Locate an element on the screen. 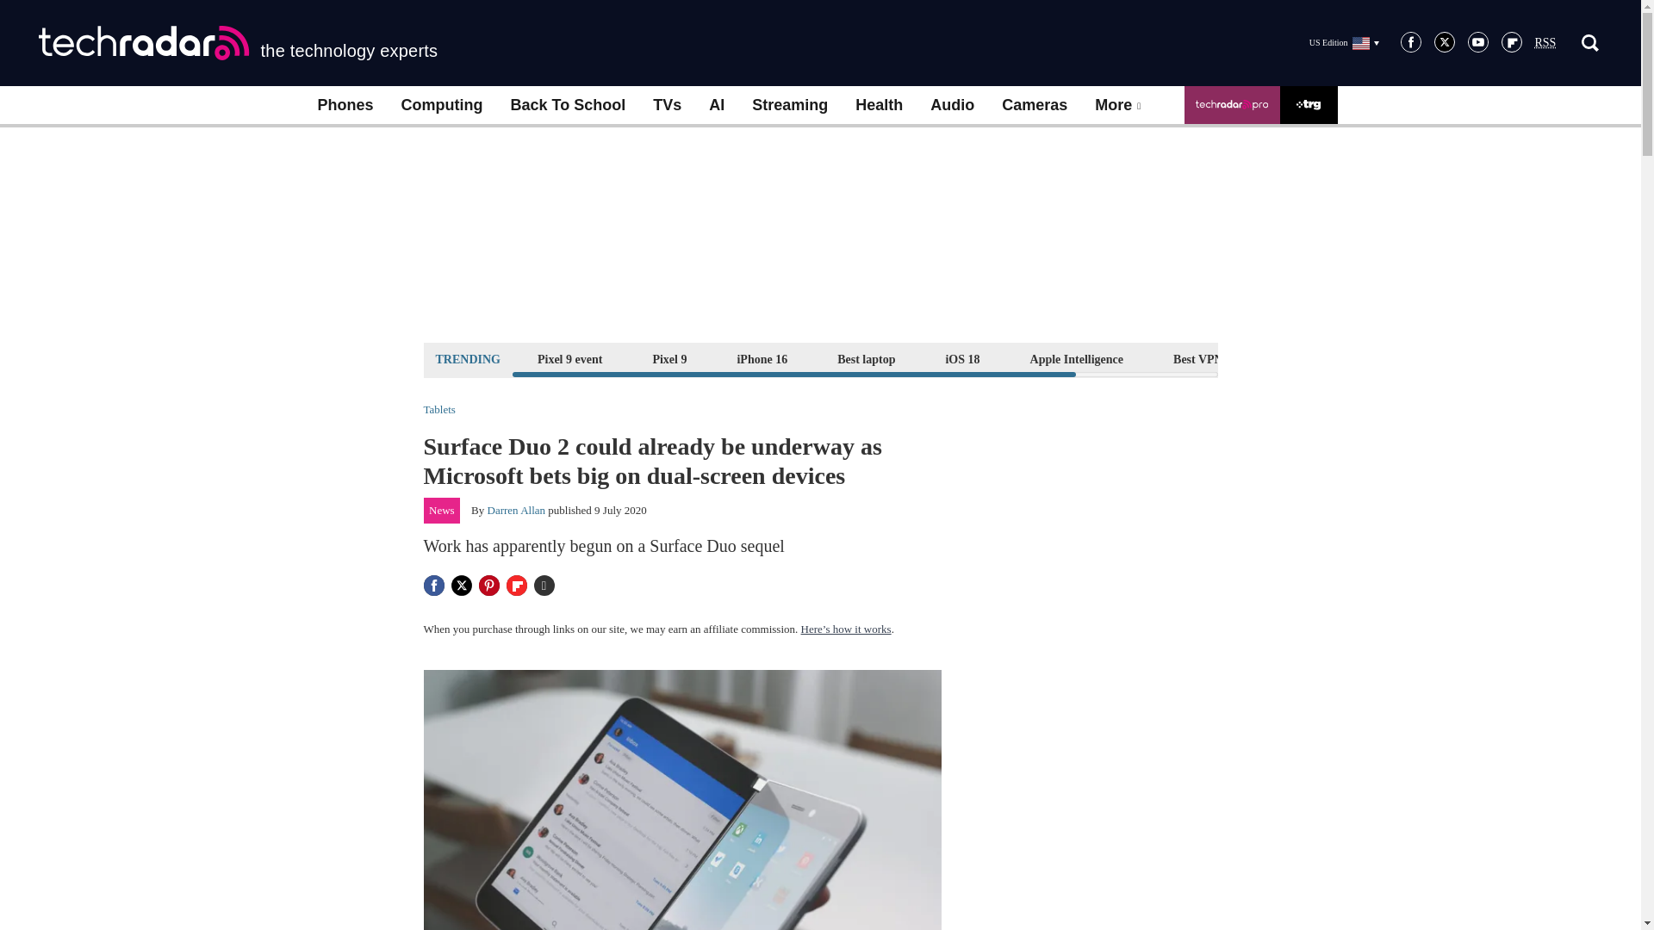 This screenshot has height=930, width=1654. Streaming is located at coordinates (789, 105).